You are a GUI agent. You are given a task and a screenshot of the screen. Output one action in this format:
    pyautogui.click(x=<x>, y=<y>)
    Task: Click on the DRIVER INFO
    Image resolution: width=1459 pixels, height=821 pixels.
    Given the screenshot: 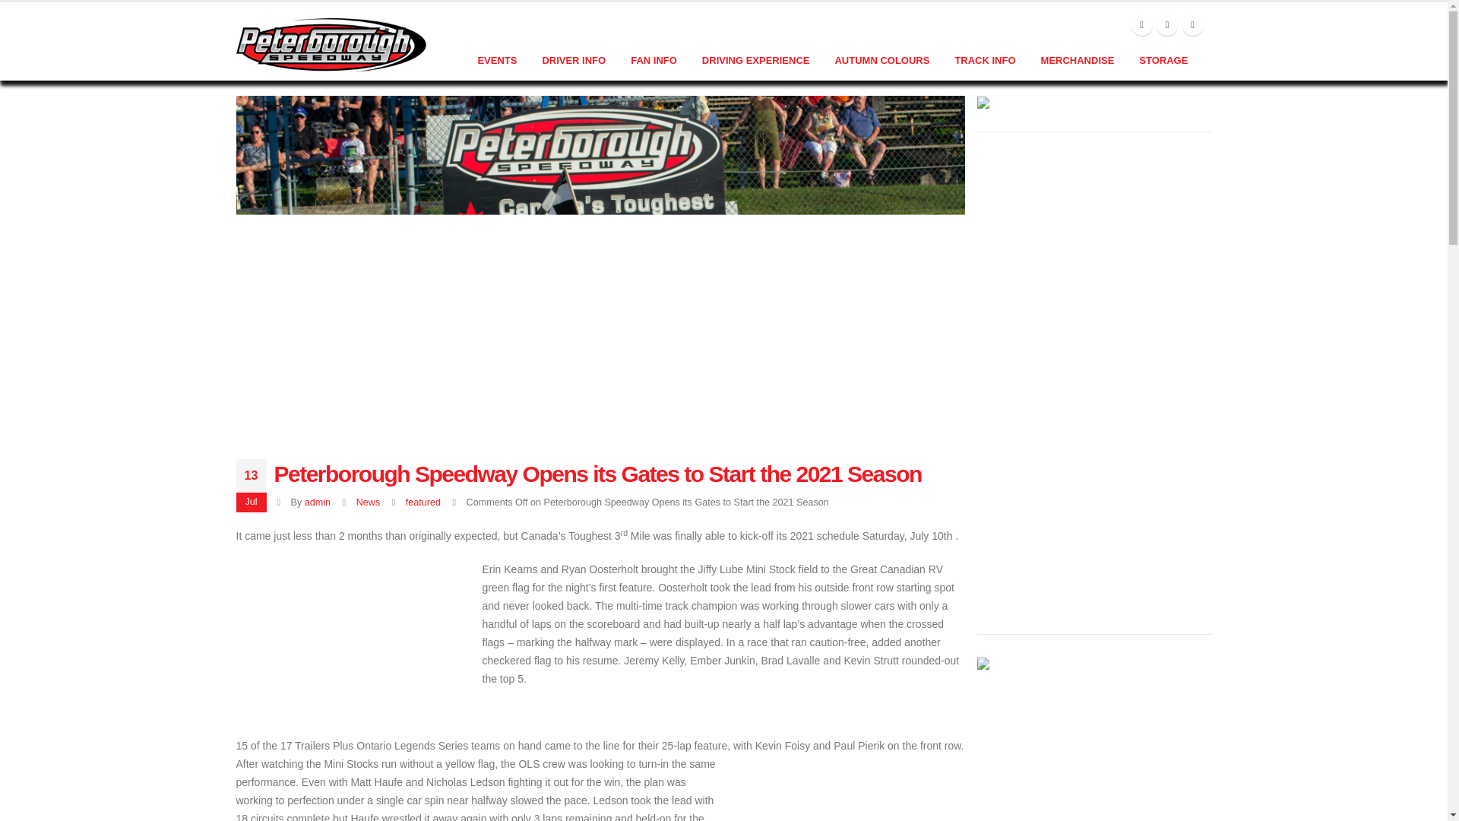 What is the action you would take?
    pyautogui.click(x=573, y=61)
    